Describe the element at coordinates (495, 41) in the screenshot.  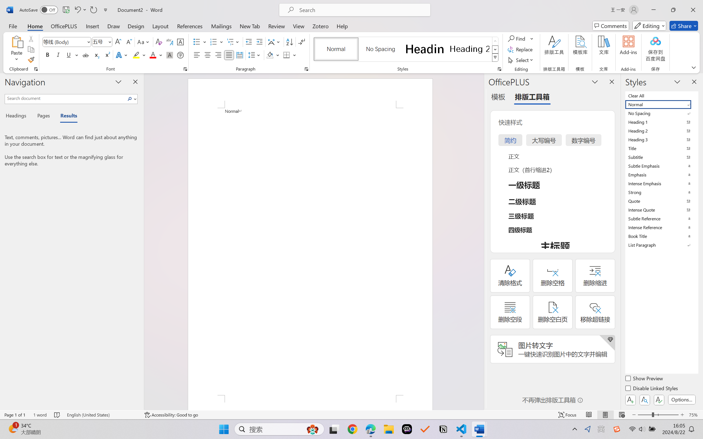
I see `Row up` at that location.